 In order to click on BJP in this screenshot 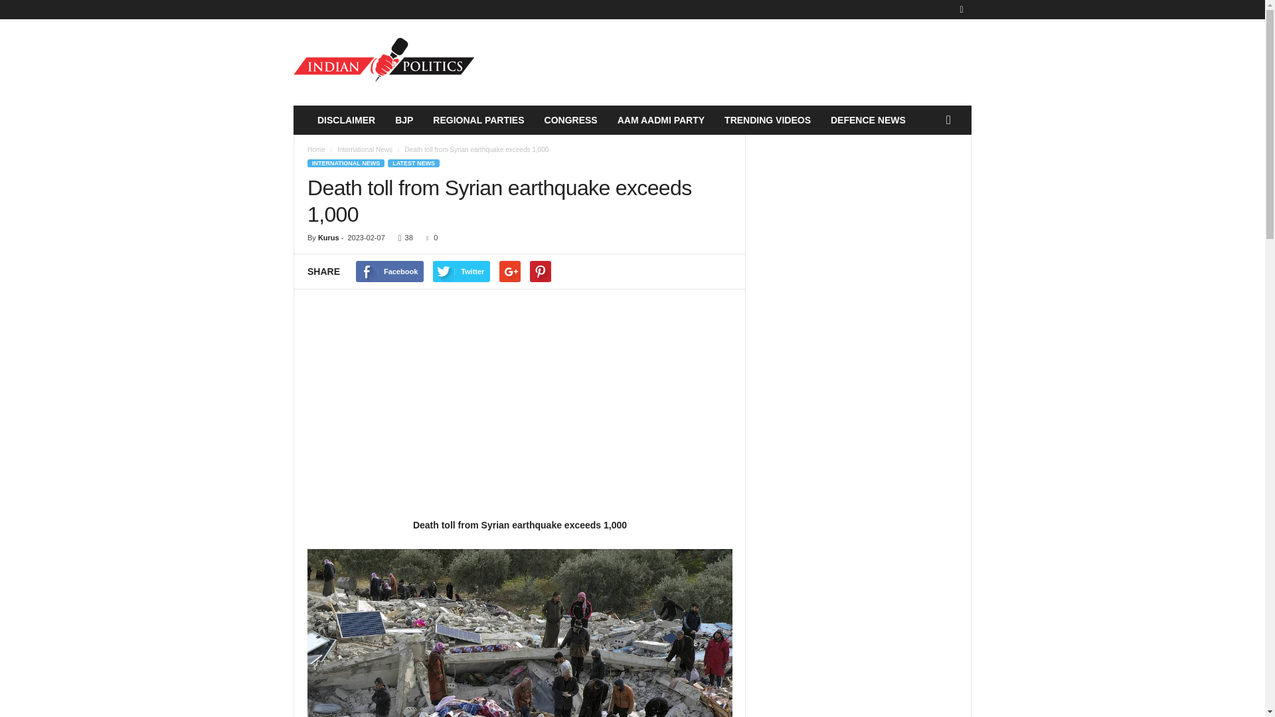, I will do `click(404, 119)`.